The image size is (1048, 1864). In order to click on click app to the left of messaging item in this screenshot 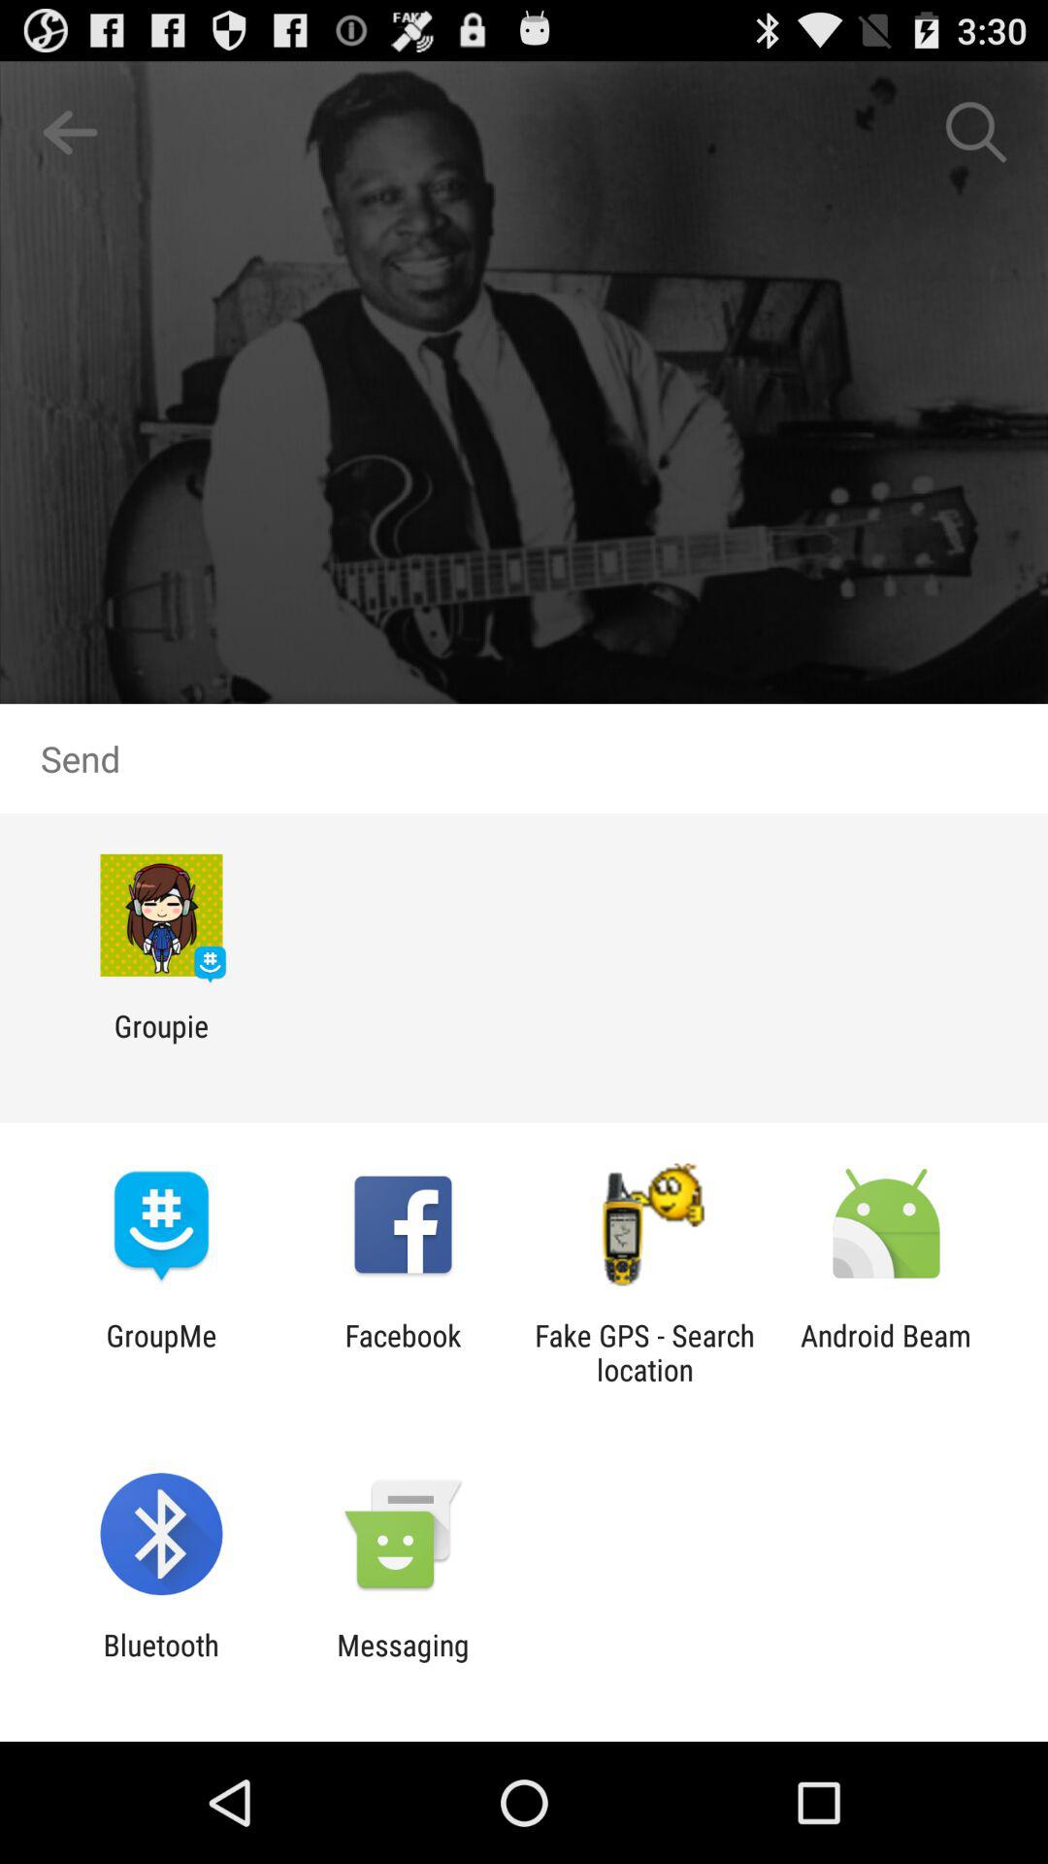, I will do `click(161, 1662)`.